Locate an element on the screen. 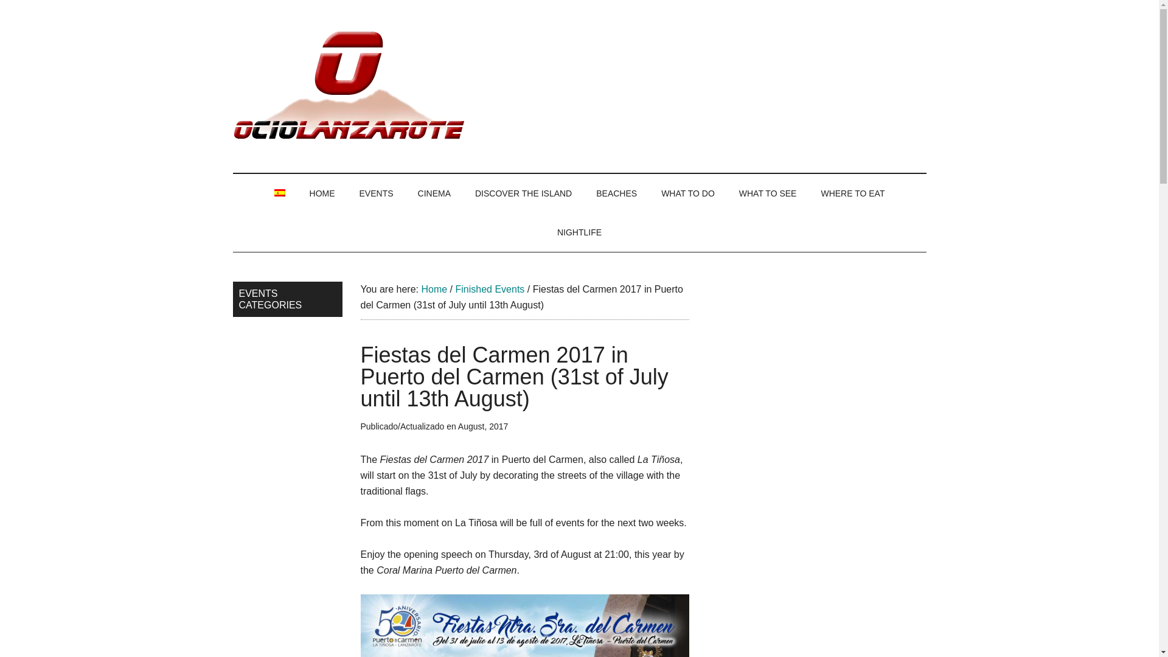  CINEMA is located at coordinates (434, 193).